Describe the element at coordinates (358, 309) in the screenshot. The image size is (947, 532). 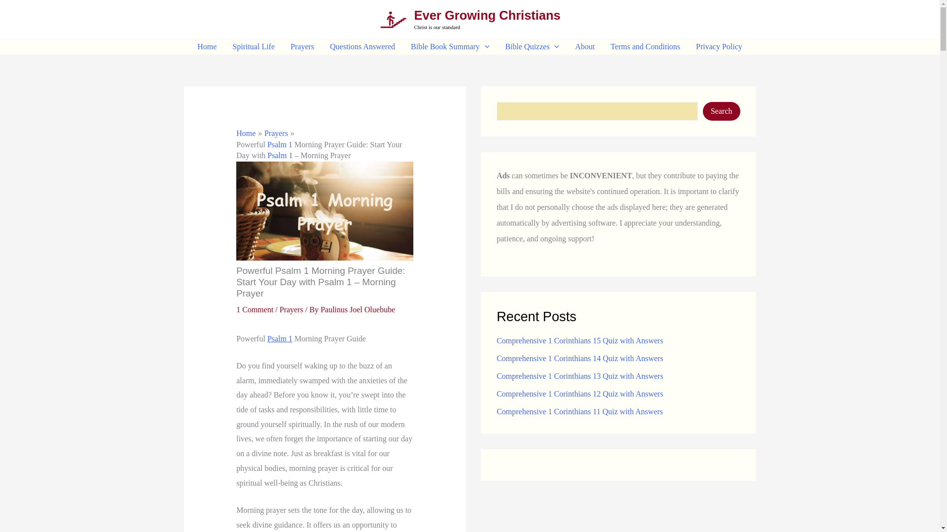
I see `View all posts by Paulinus Joel Oluebube` at that location.